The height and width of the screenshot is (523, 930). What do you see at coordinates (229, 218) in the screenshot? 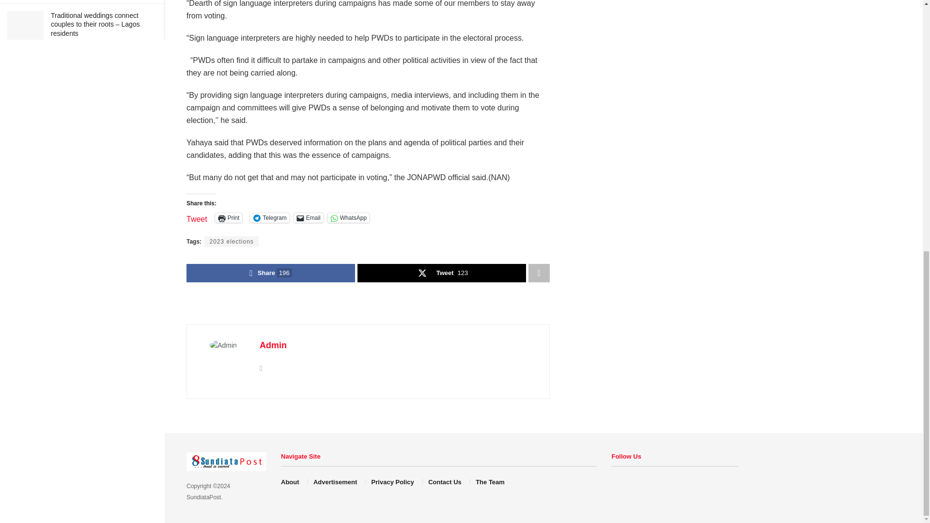
I see `Click to print` at bounding box center [229, 218].